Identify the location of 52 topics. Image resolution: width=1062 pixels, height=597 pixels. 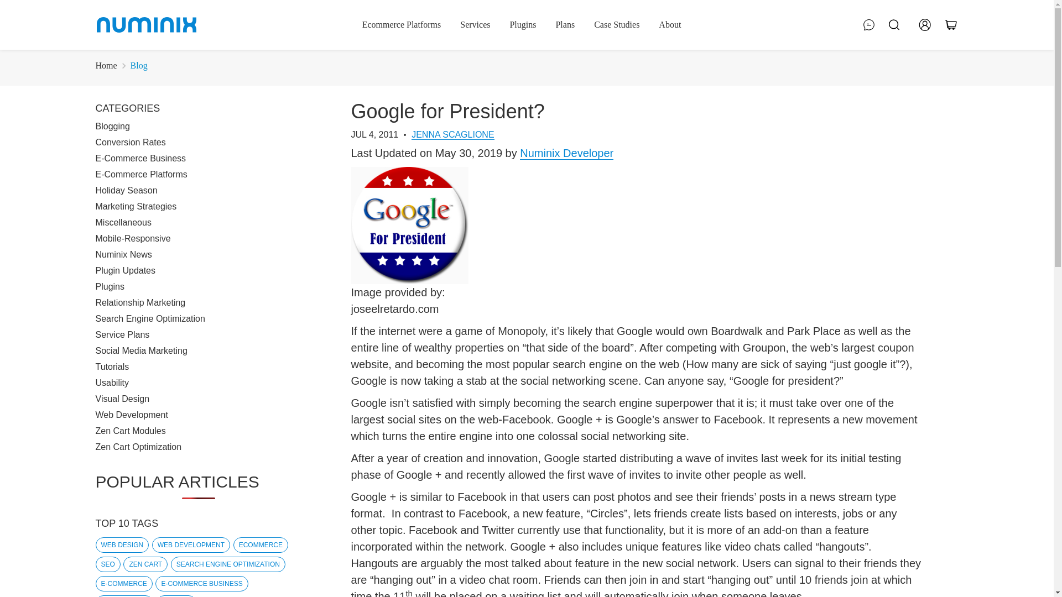
(145, 564).